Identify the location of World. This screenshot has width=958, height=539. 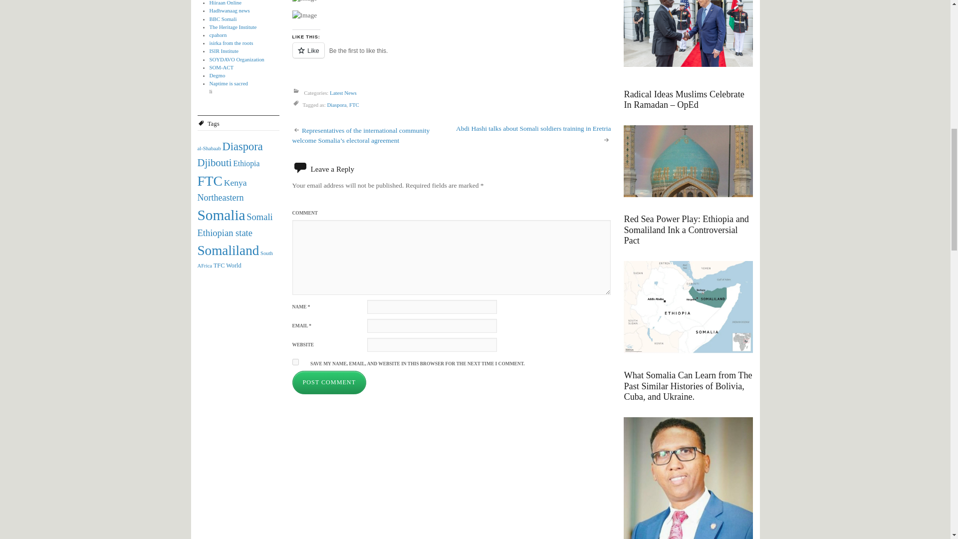
(234, 265).